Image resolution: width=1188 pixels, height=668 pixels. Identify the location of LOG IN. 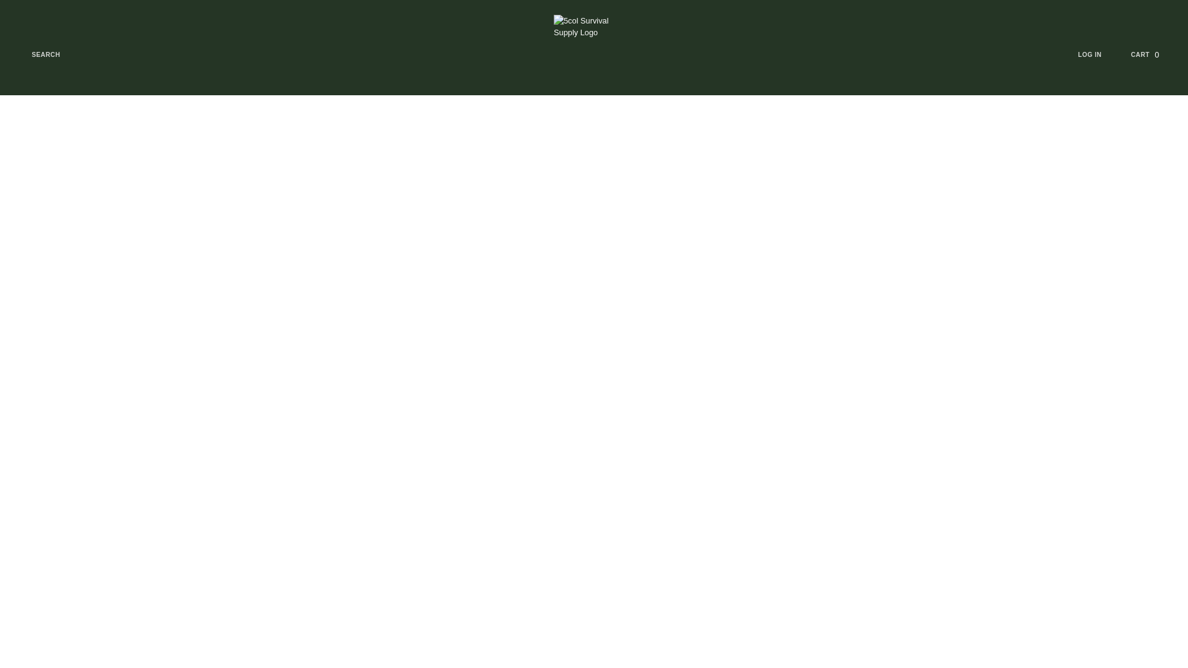
(37, 54).